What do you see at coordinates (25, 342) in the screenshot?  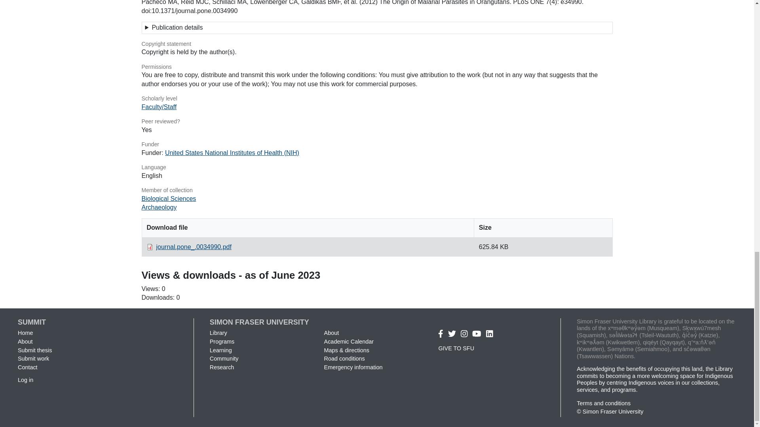 I see `About` at bounding box center [25, 342].